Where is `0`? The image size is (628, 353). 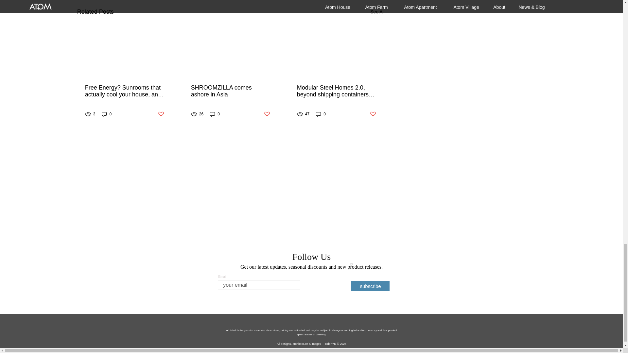
0 is located at coordinates (215, 114).